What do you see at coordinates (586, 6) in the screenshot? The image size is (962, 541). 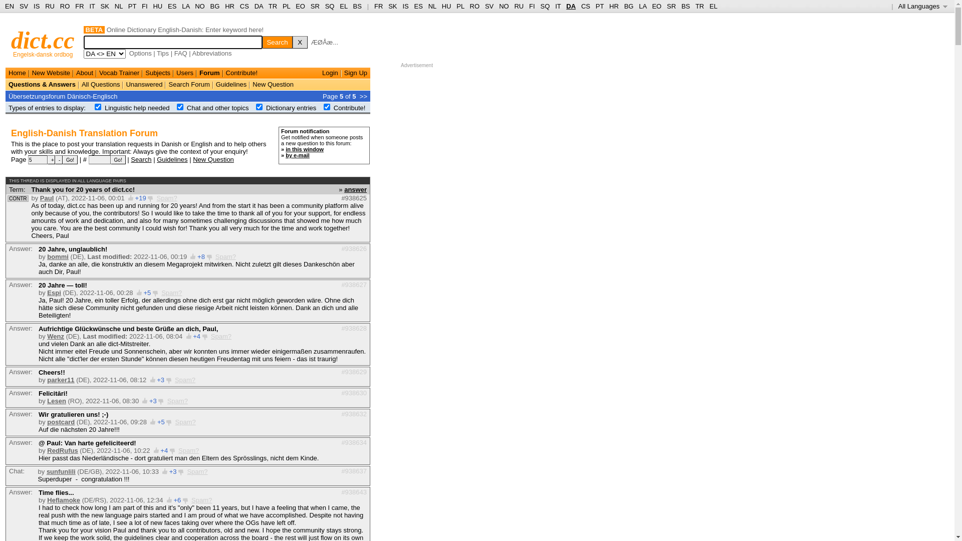 I see `CS` at bounding box center [586, 6].